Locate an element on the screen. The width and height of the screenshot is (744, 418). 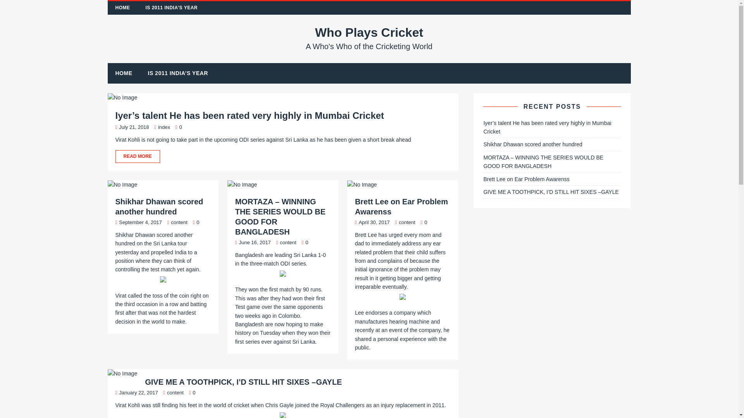
Who Plays Cricket is located at coordinates (369, 38).